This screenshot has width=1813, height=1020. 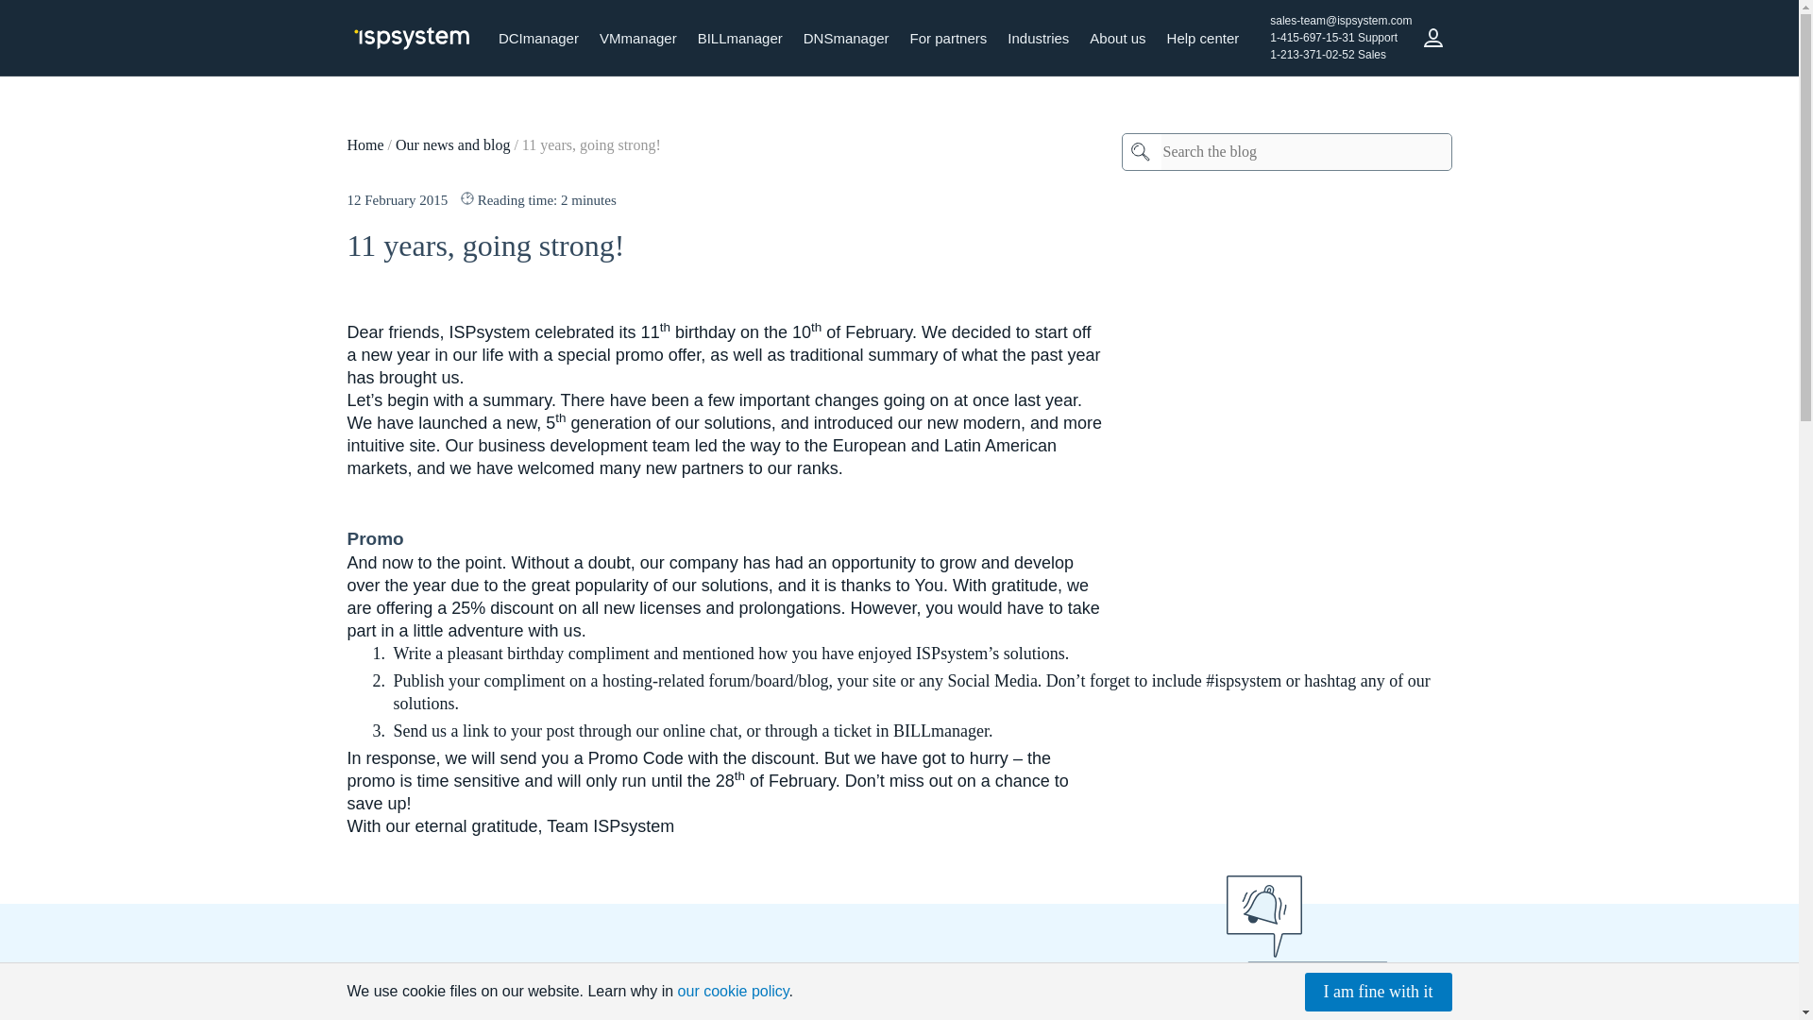 What do you see at coordinates (846, 38) in the screenshot?
I see `DNSmanager` at bounding box center [846, 38].